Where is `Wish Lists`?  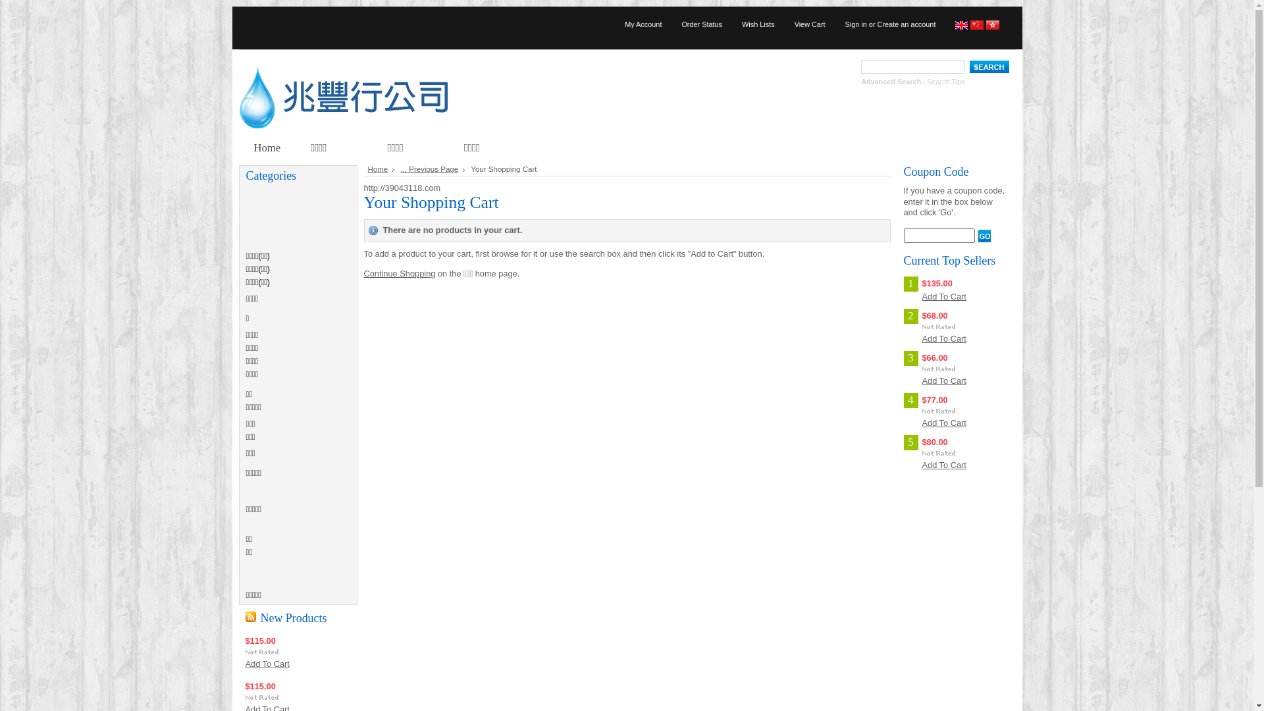
Wish Lists is located at coordinates (758, 24).